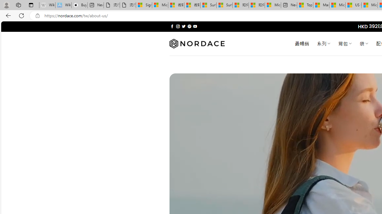  I want to click on Buy iPad - Apple, so click(79, 5).